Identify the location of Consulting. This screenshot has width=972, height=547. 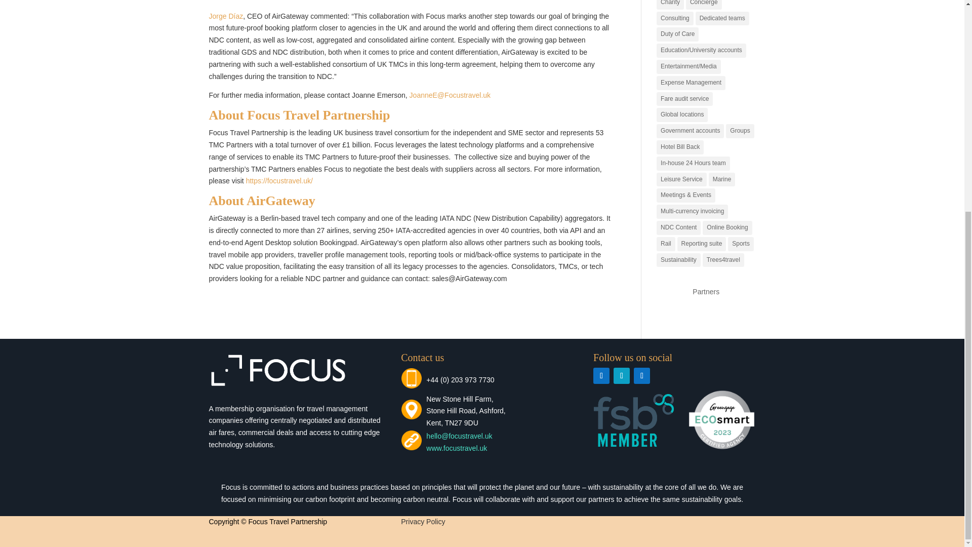
(675, 18).